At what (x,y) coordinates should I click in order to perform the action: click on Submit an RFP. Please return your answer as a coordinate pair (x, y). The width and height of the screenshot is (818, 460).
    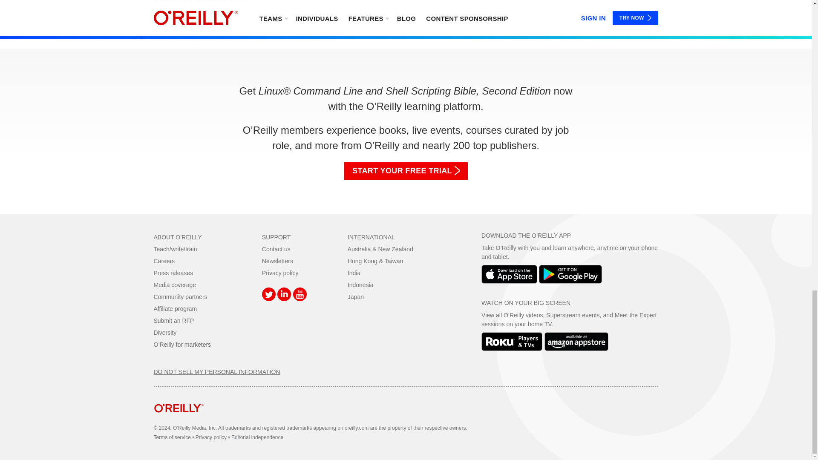
    Looking at the image, I should click on (174, 321).